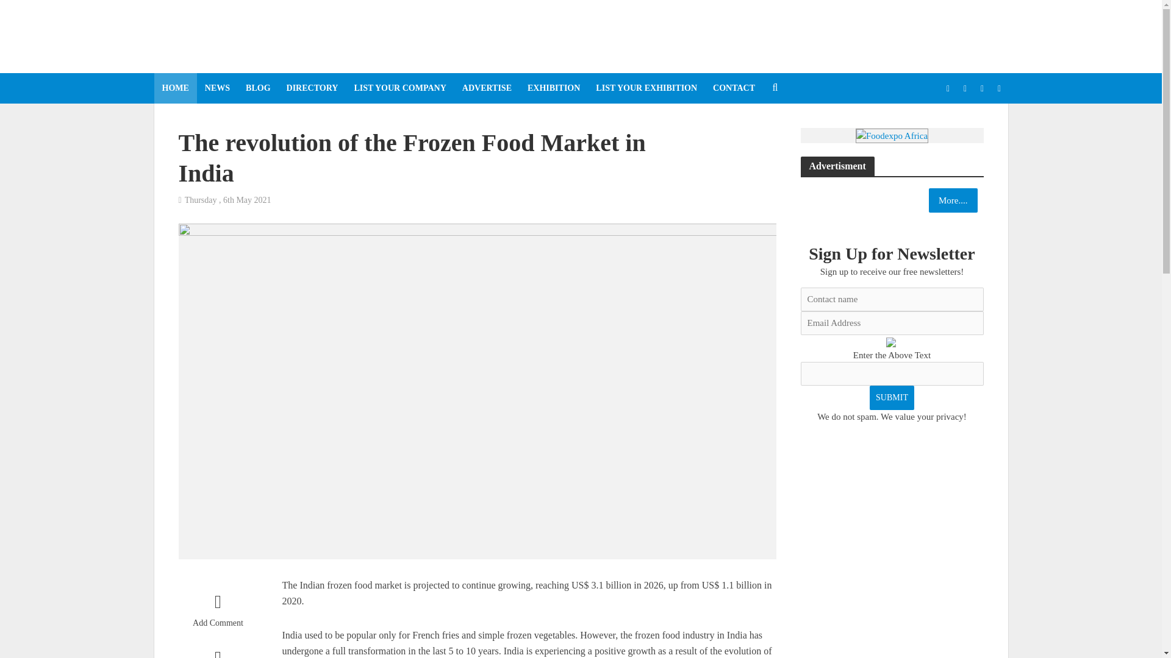 The height and width of the screenshot is (658, 1171). I want to click on LIST YOUR EXHIBITION, so click(646, 88).